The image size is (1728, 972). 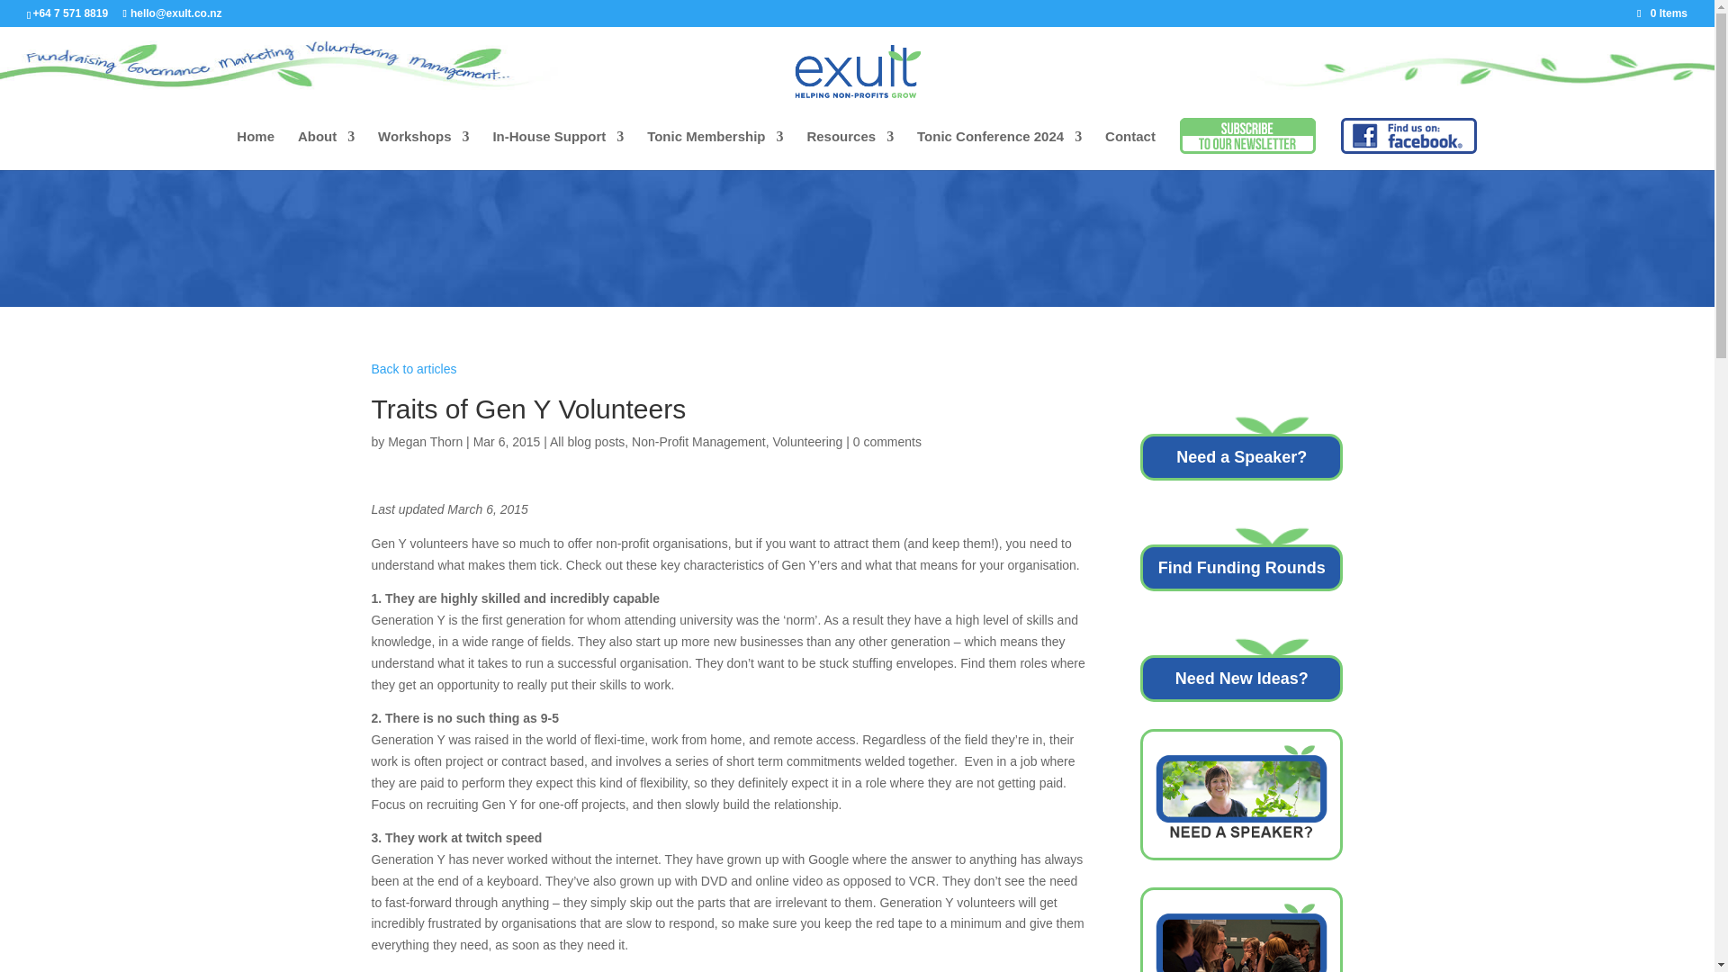 What do you see at coordinates (715, 149) in the screenshot?
I see `Tonic Membership` at bounding box center [715, 149].